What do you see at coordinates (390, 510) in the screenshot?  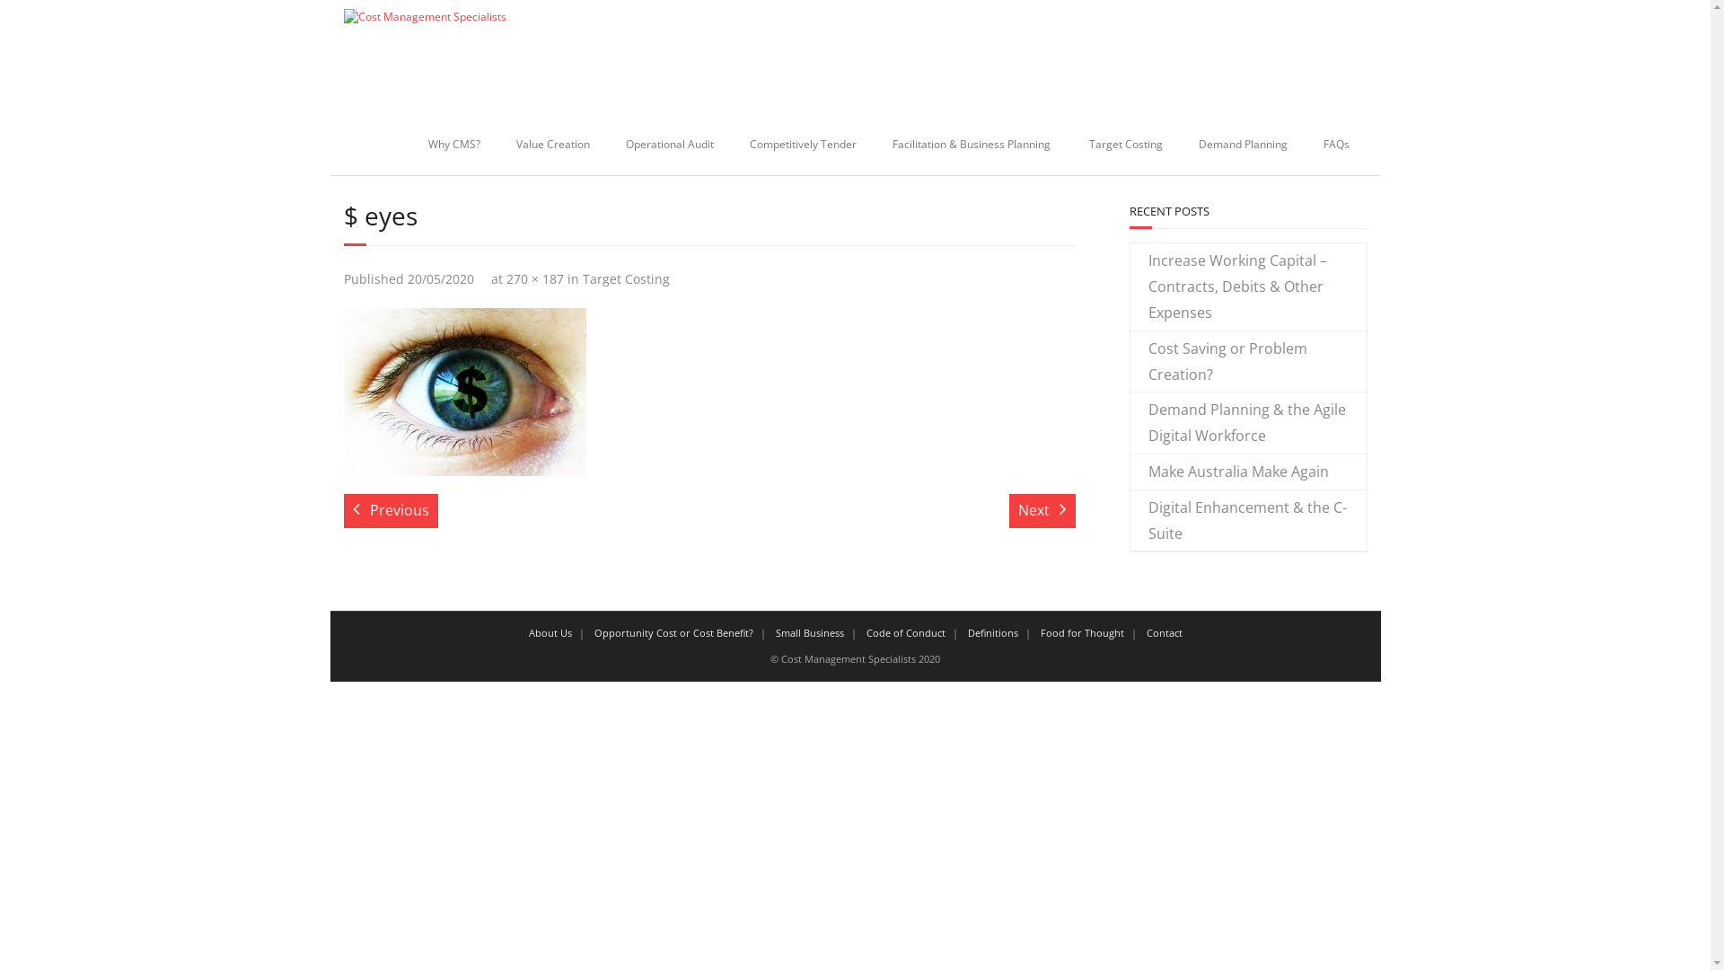 I see `Previous` at bounding box center [390, 510].